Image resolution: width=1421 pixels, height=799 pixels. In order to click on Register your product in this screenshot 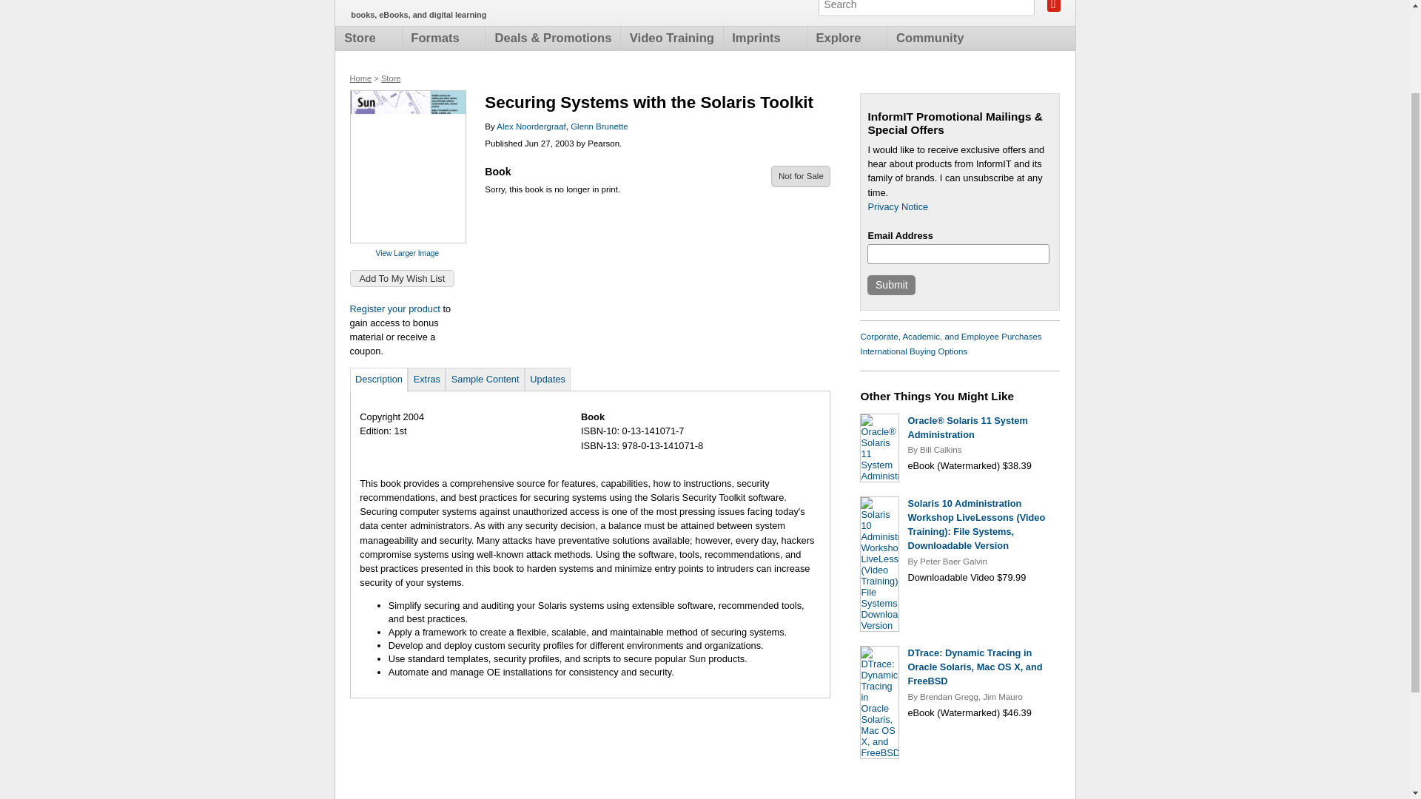, I will do `click(394, 309)`.